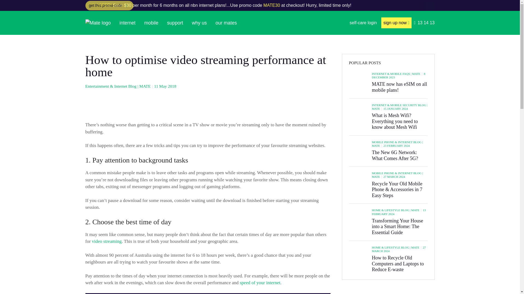  I want to click on why us, so click(199, 23).